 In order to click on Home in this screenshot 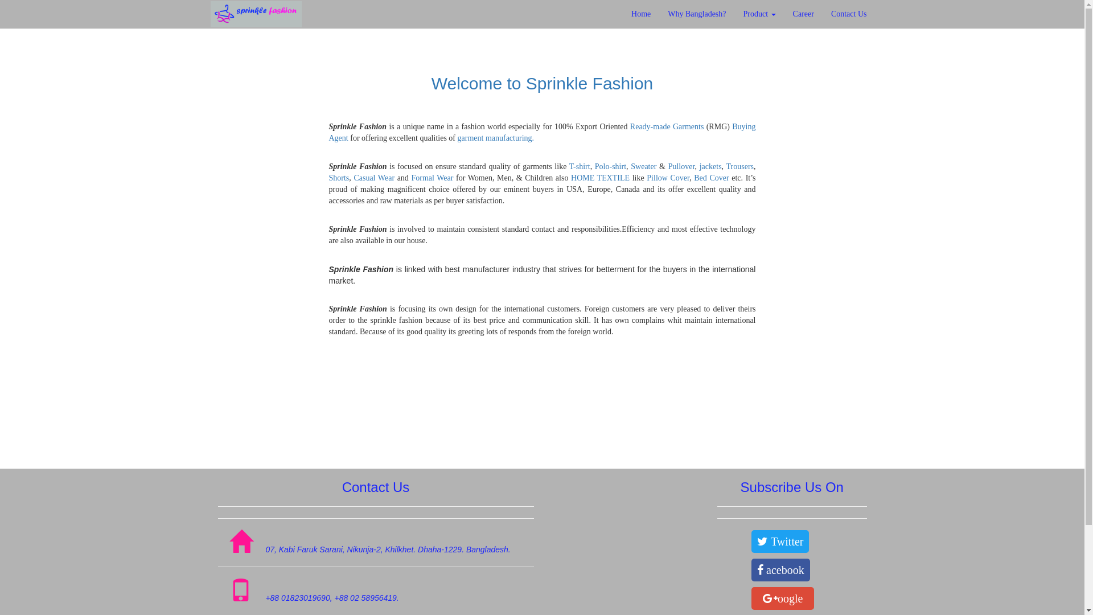, I will do `click(641, 14)`.